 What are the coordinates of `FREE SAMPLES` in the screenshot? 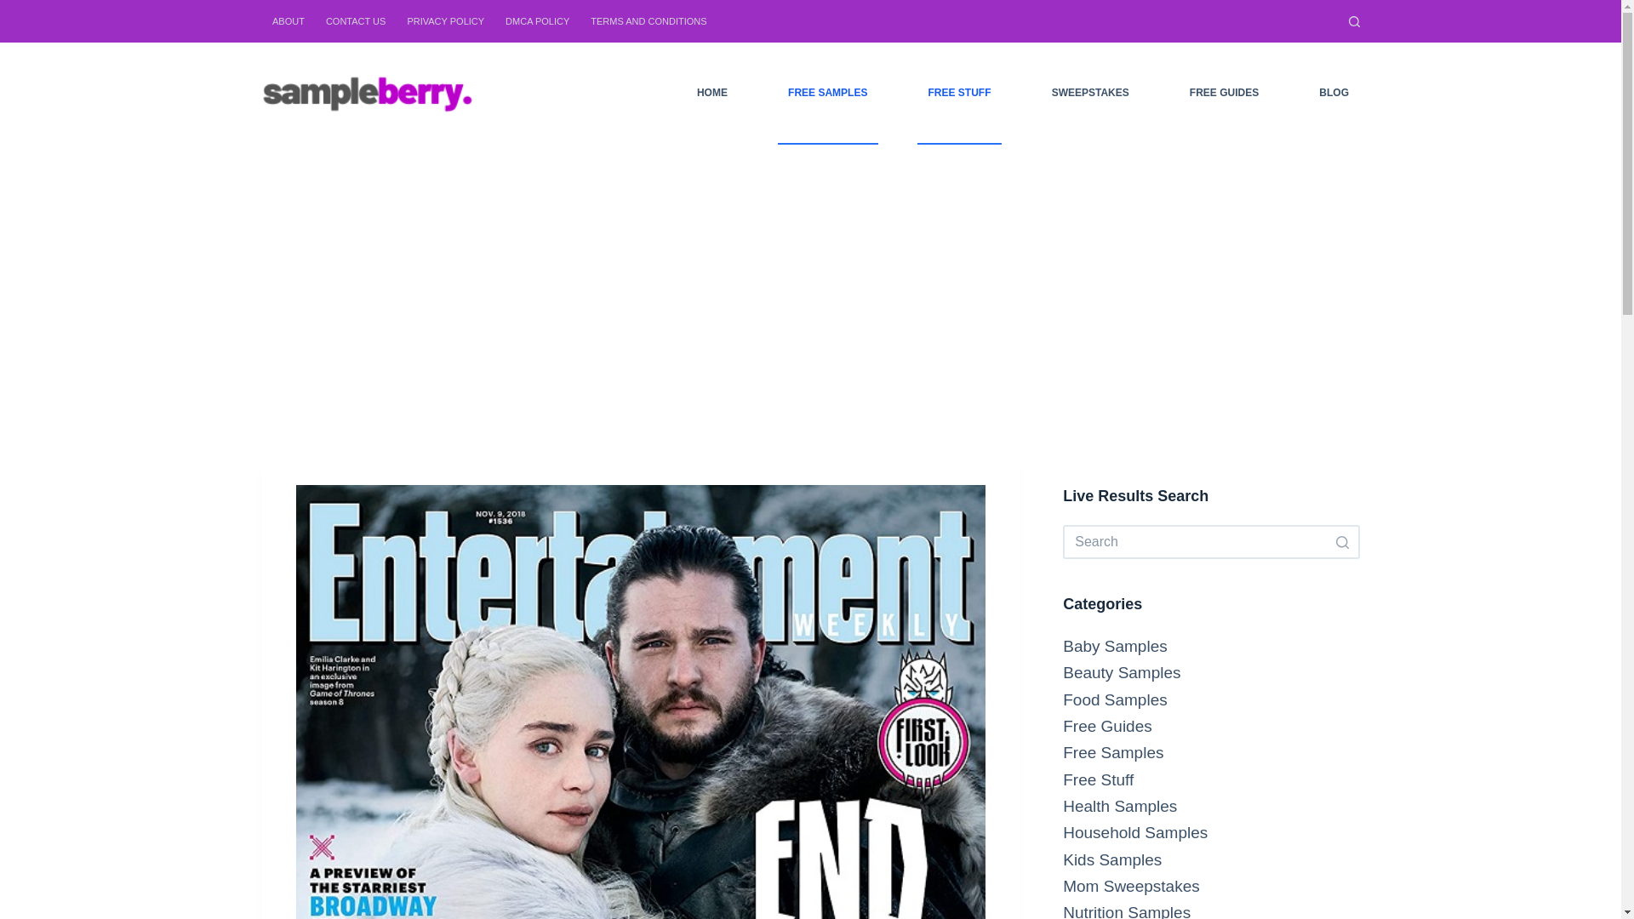 It's located at (827, 93).